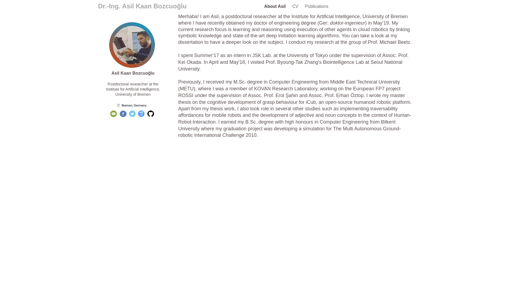  What do you see at coordinates (296, 6) in the screenshot?
I see `CV` at bounding box center [296, 6].